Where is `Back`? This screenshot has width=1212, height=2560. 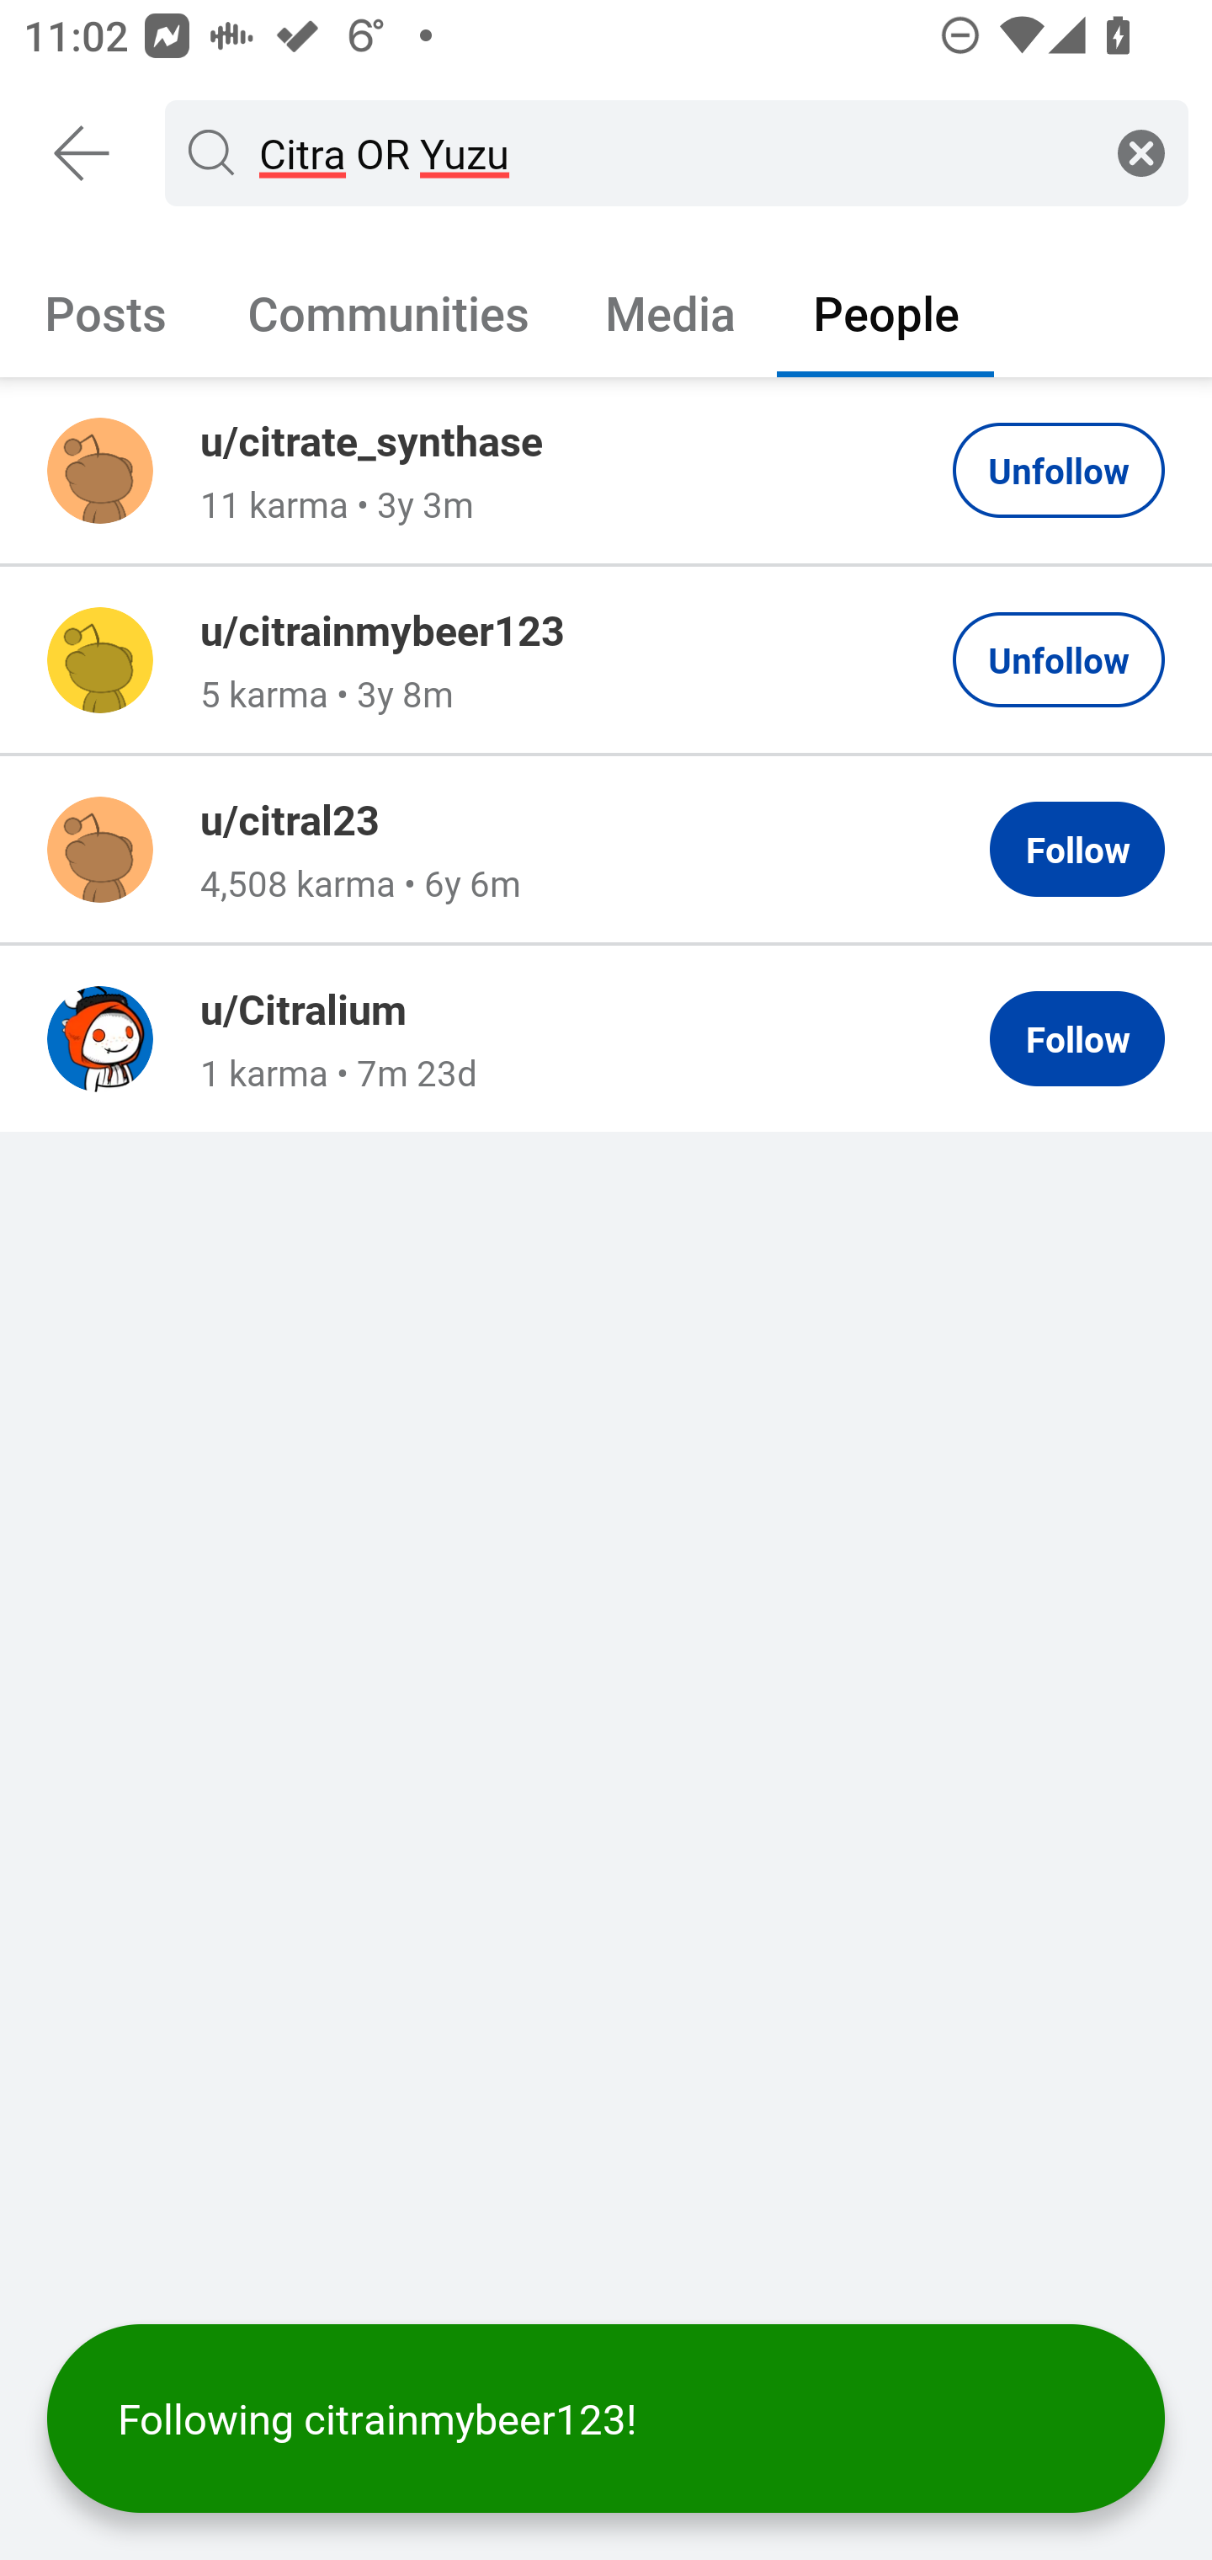
Back is located at coordinates (82, 153).